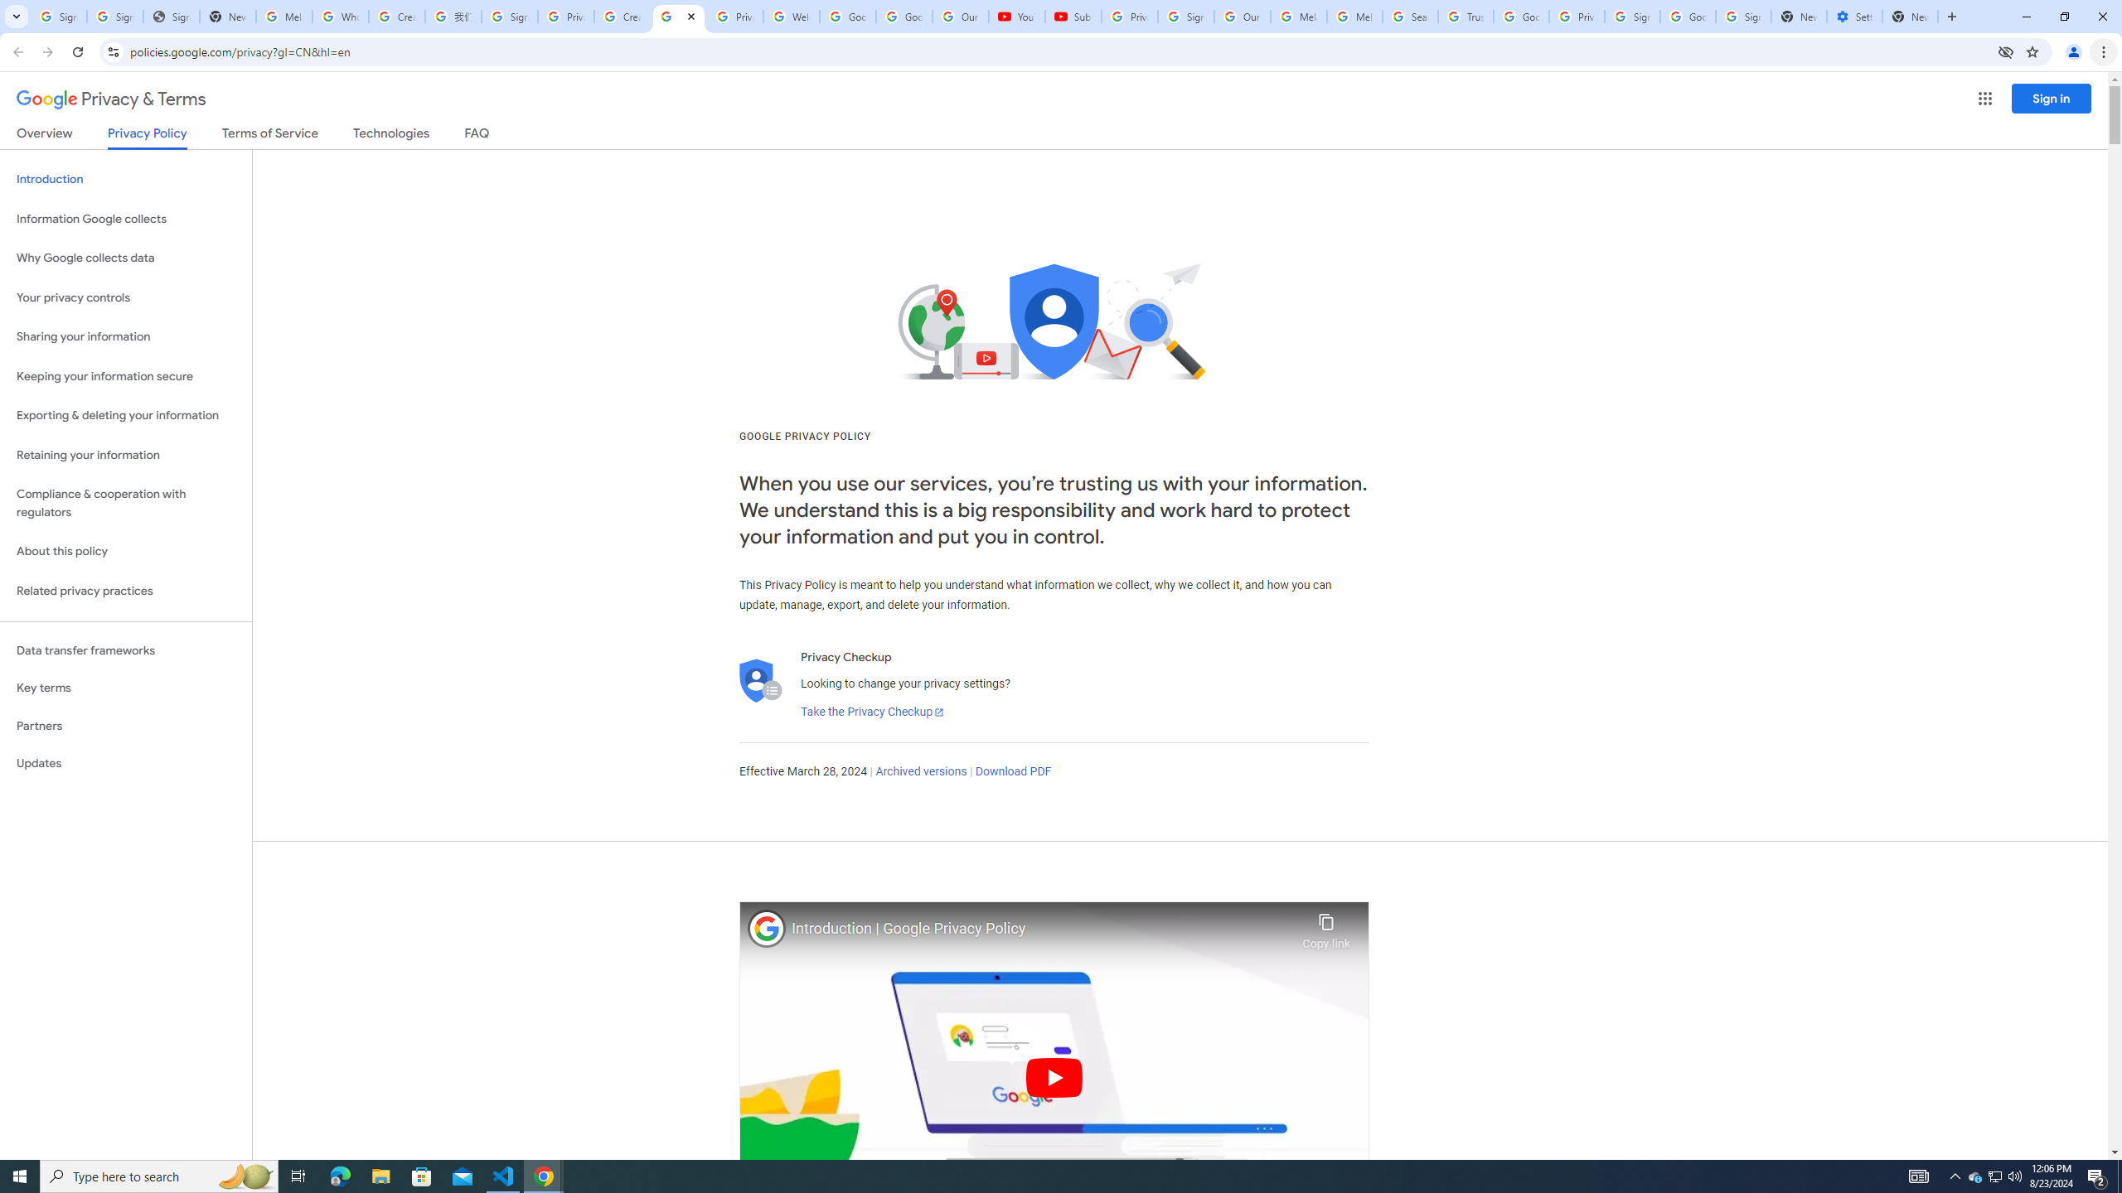  Describe the element at coordinates (126, 591) in the screenshot. I see `Related privacy practices` at that location.